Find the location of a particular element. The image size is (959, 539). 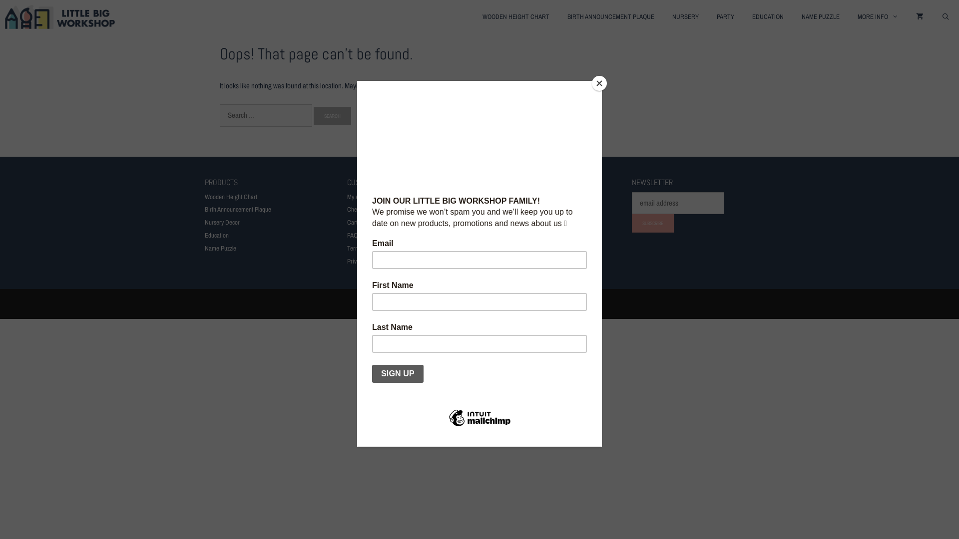

Facebook is located at coordinates (528, 204).